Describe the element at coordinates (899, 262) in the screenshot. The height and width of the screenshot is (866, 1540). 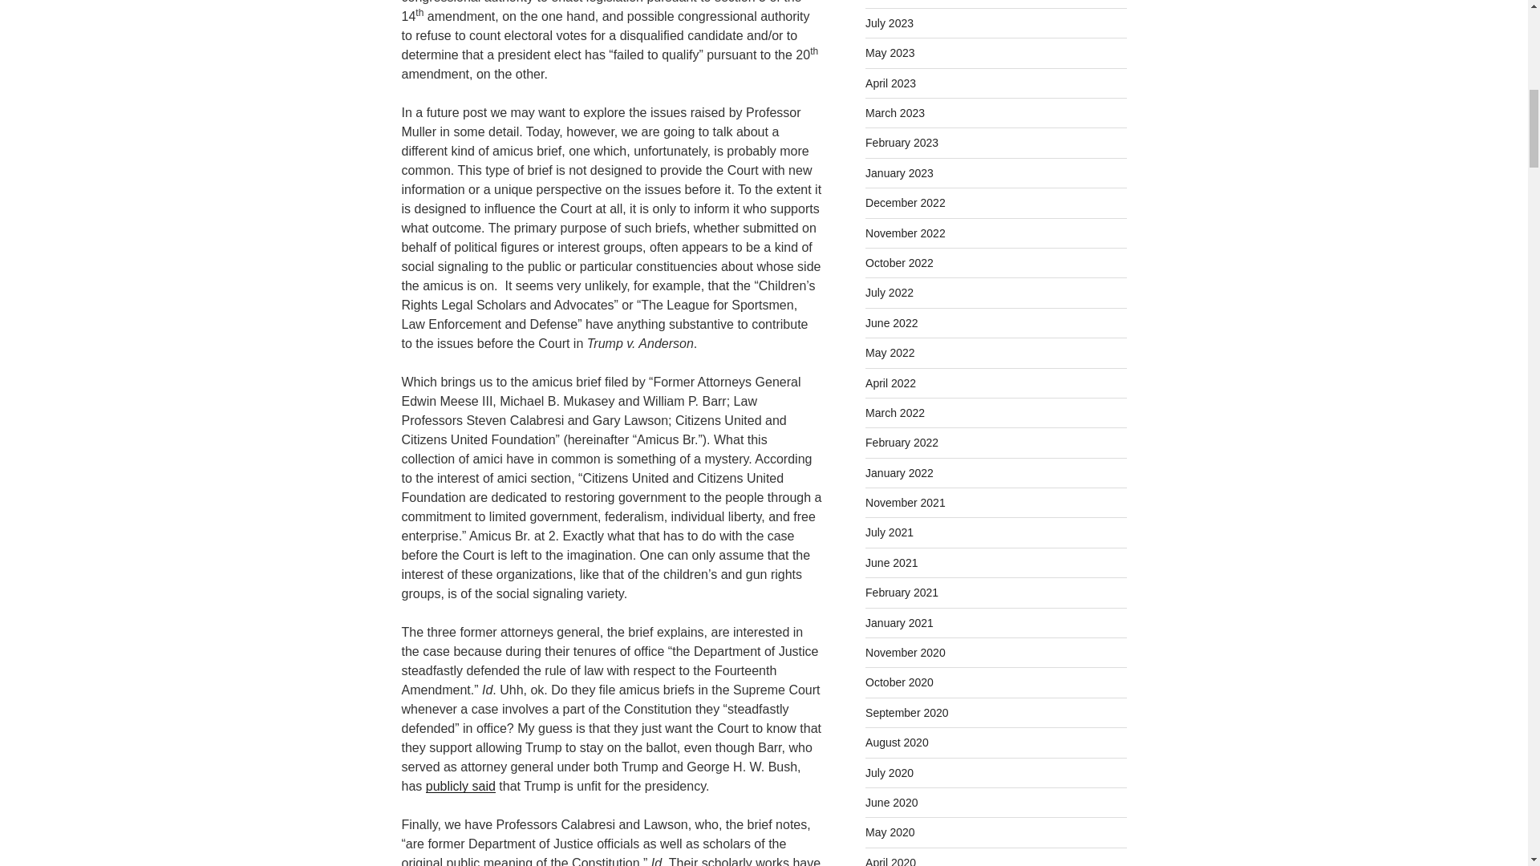
I see `October 2022` at that location.